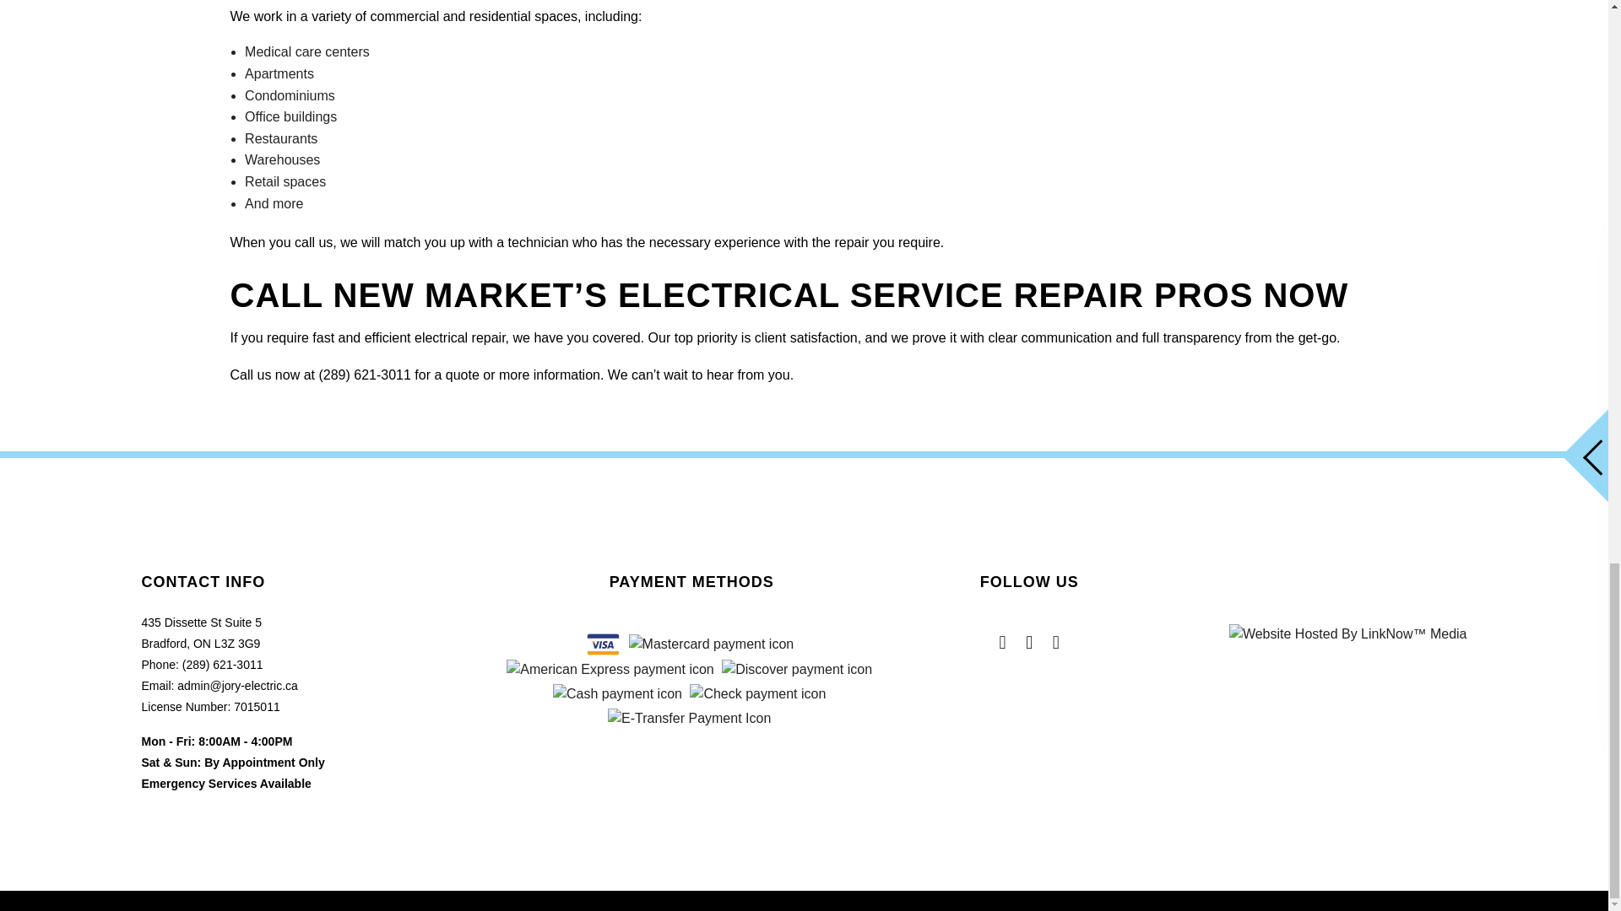  I want to click on Visa, so click(603, 644).